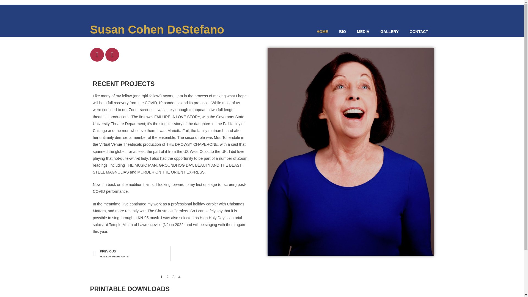 Image resolution: width=528 pixels, height=297 pixels. Describe the element at coordinates (131, 254) in the screenshot. I see `GALLERY` at that location.